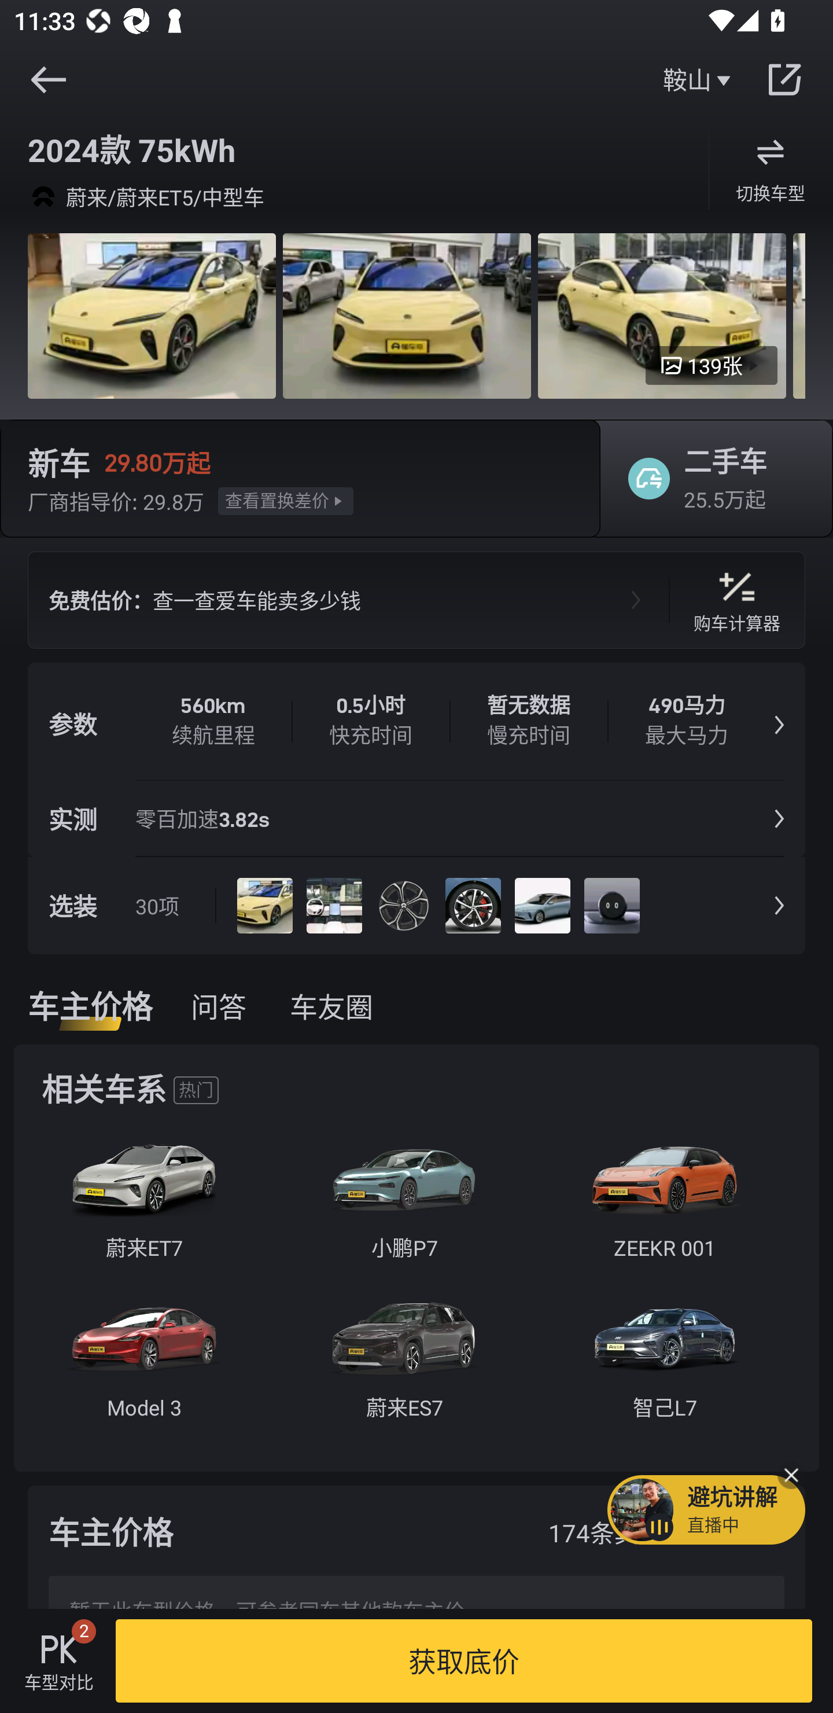  I want to click on ZEEKR 001, so click(664, 1205).